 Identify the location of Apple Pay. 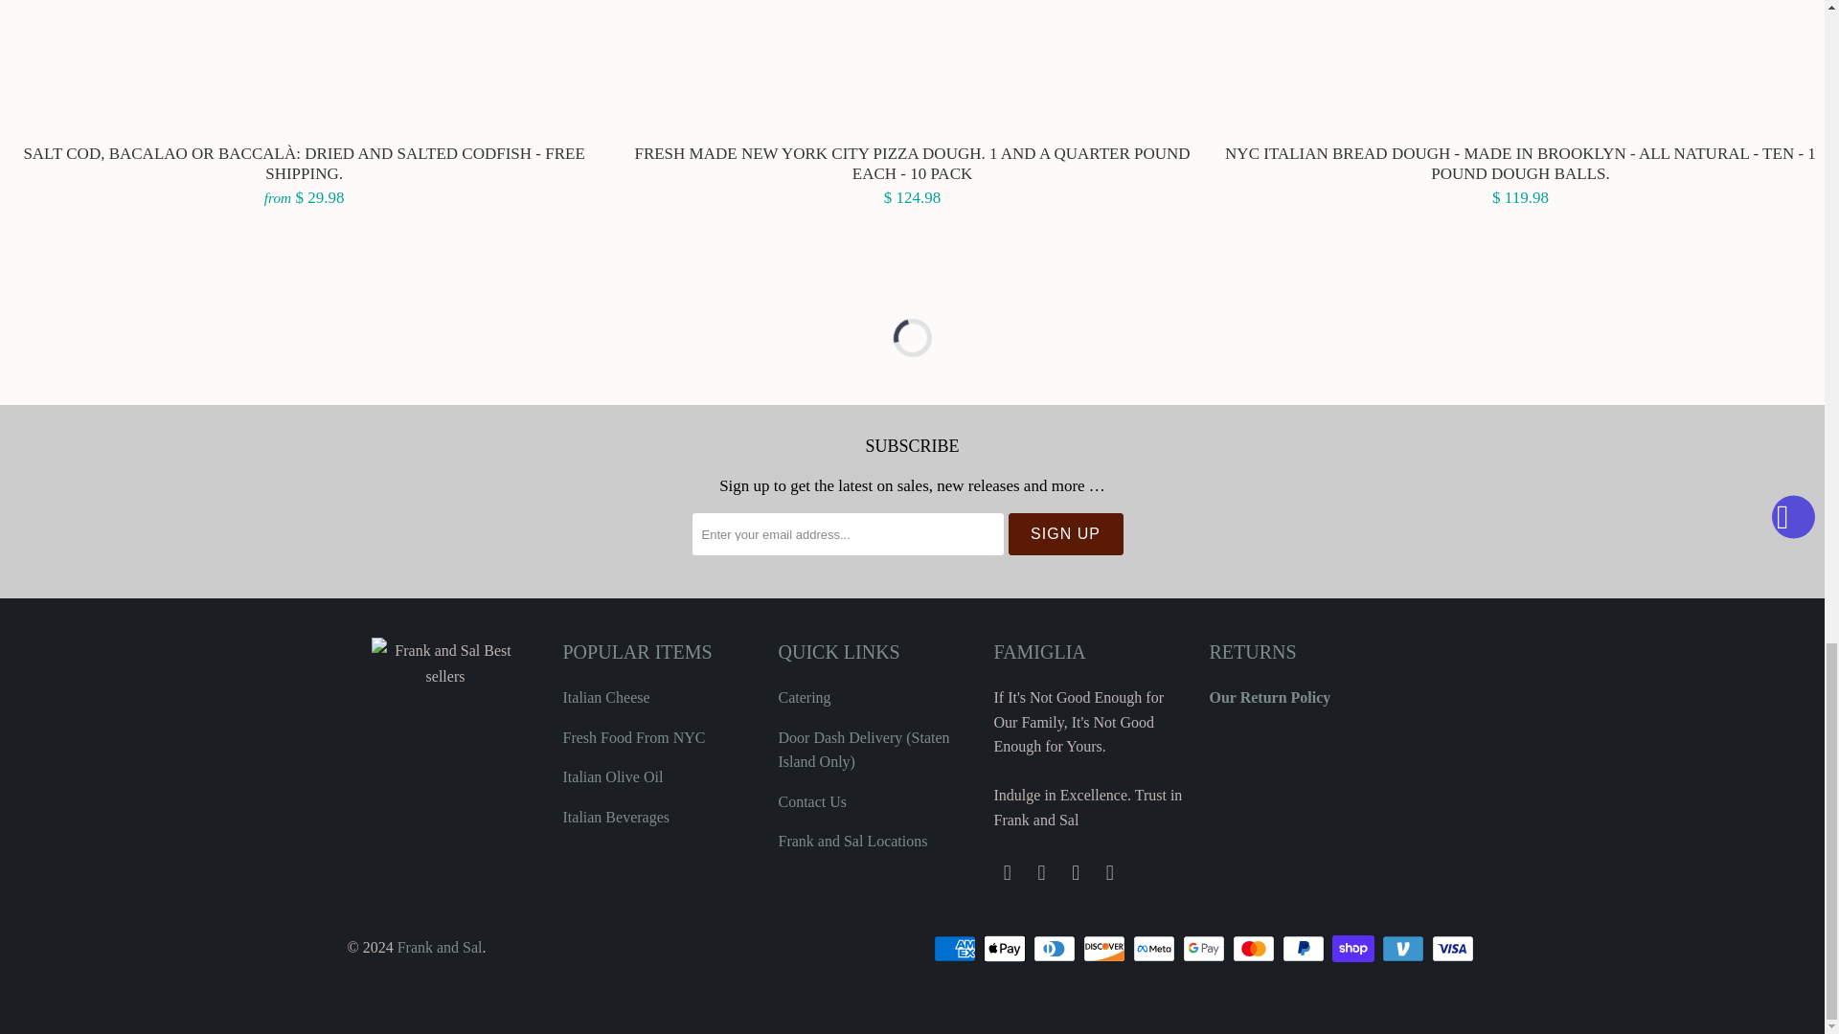
(1005, 948).